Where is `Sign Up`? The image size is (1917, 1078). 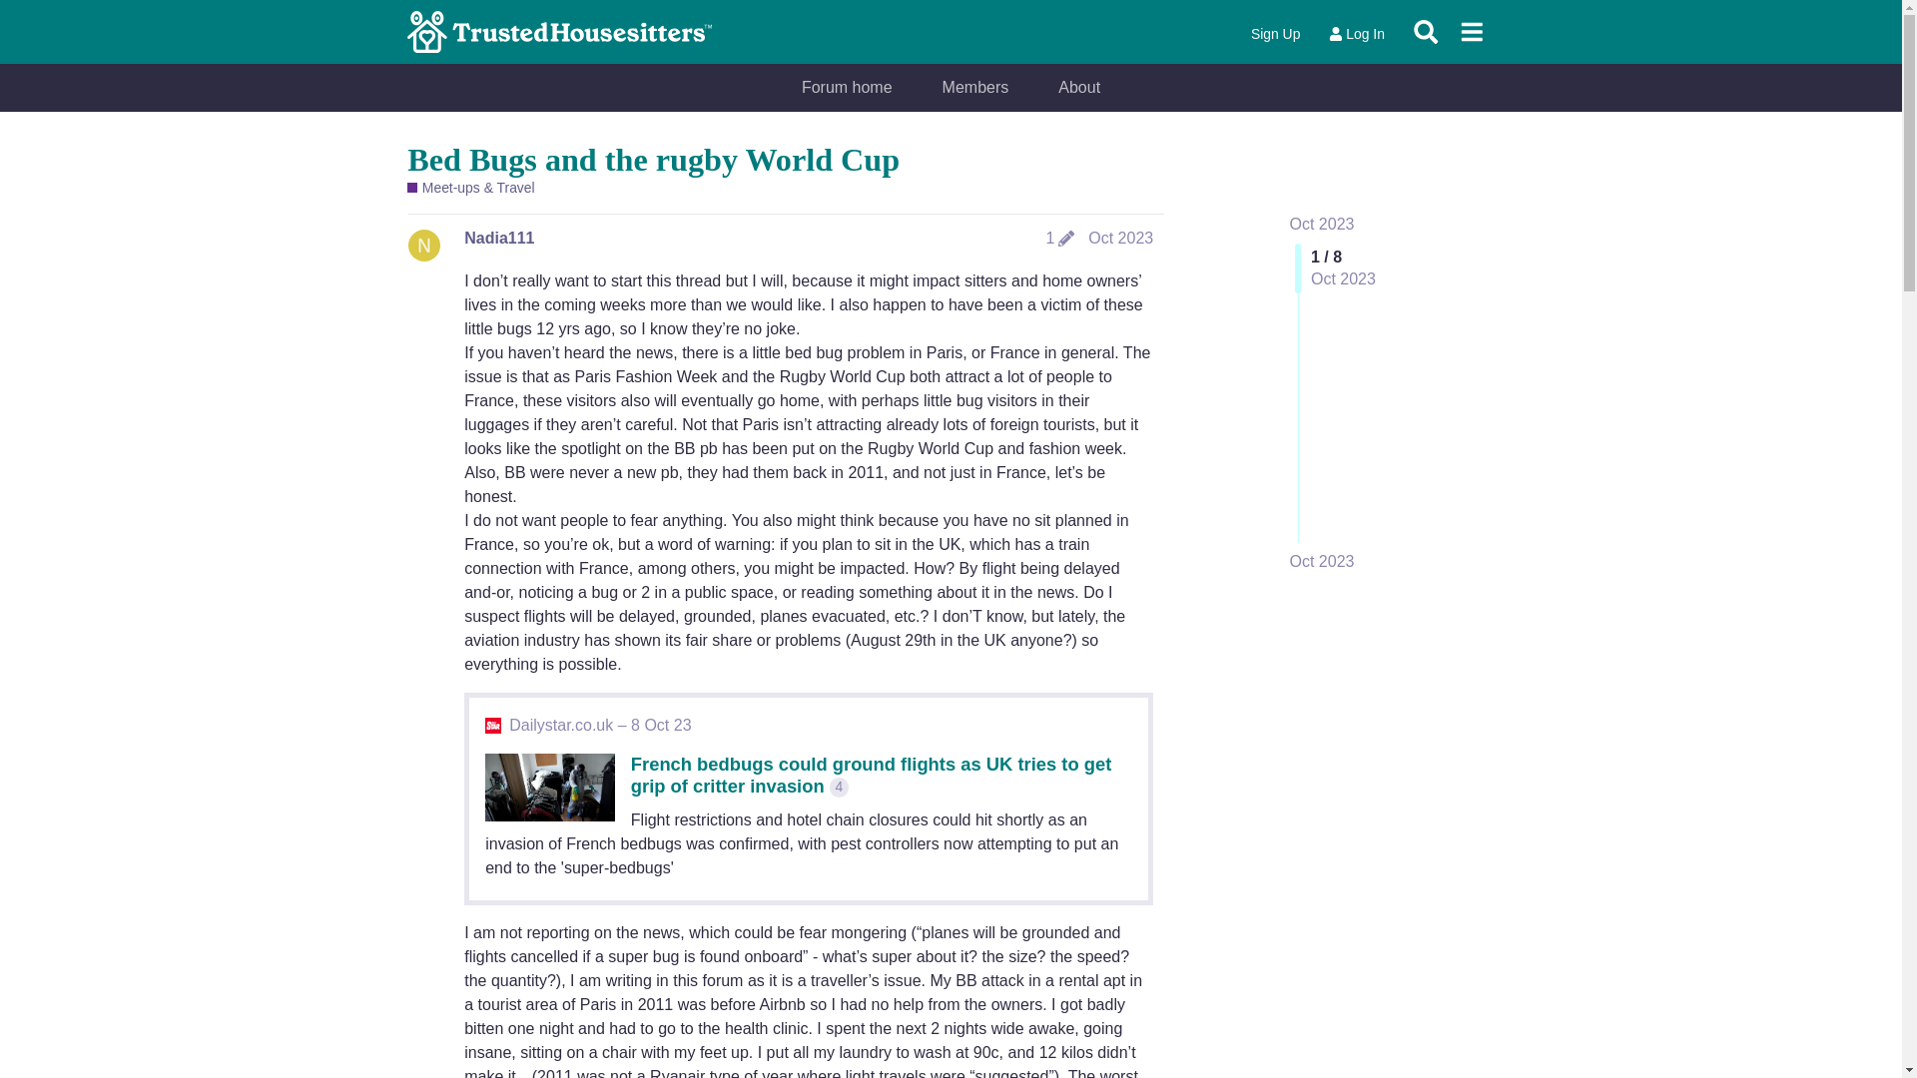 Sign Up is located at coordinates (1276, 34).